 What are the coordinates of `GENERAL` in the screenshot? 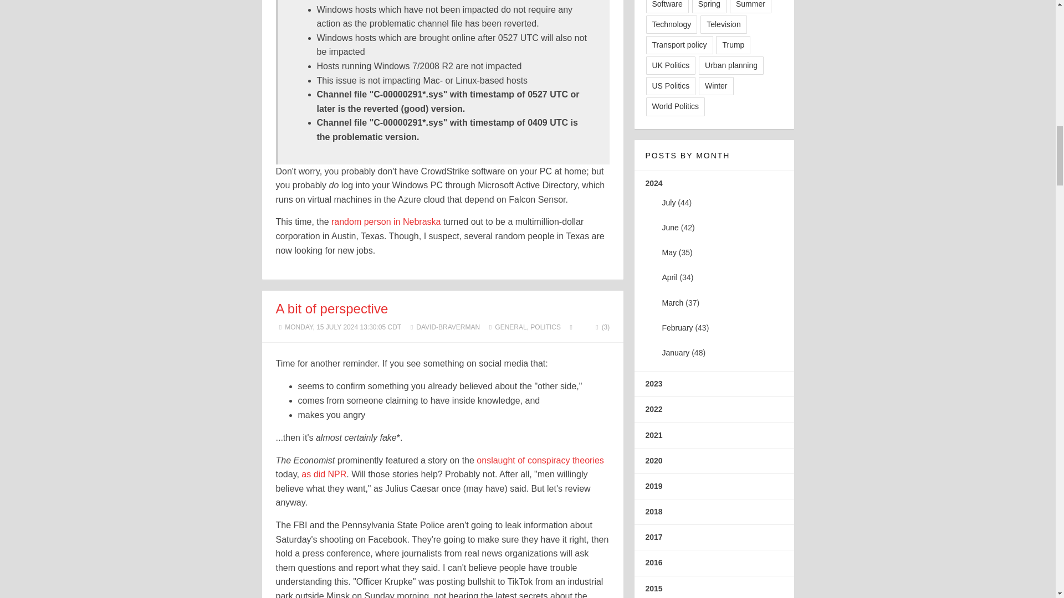 It's located at (510, 327).